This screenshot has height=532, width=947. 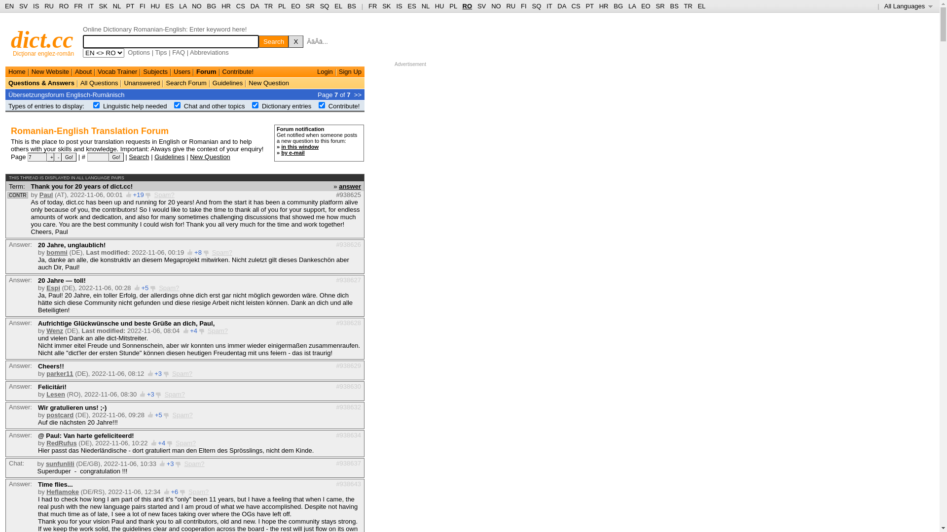 What do you see at coordinates (57, 252) in the screenshot?
I see `bommi` at bounding box center [57, 252].